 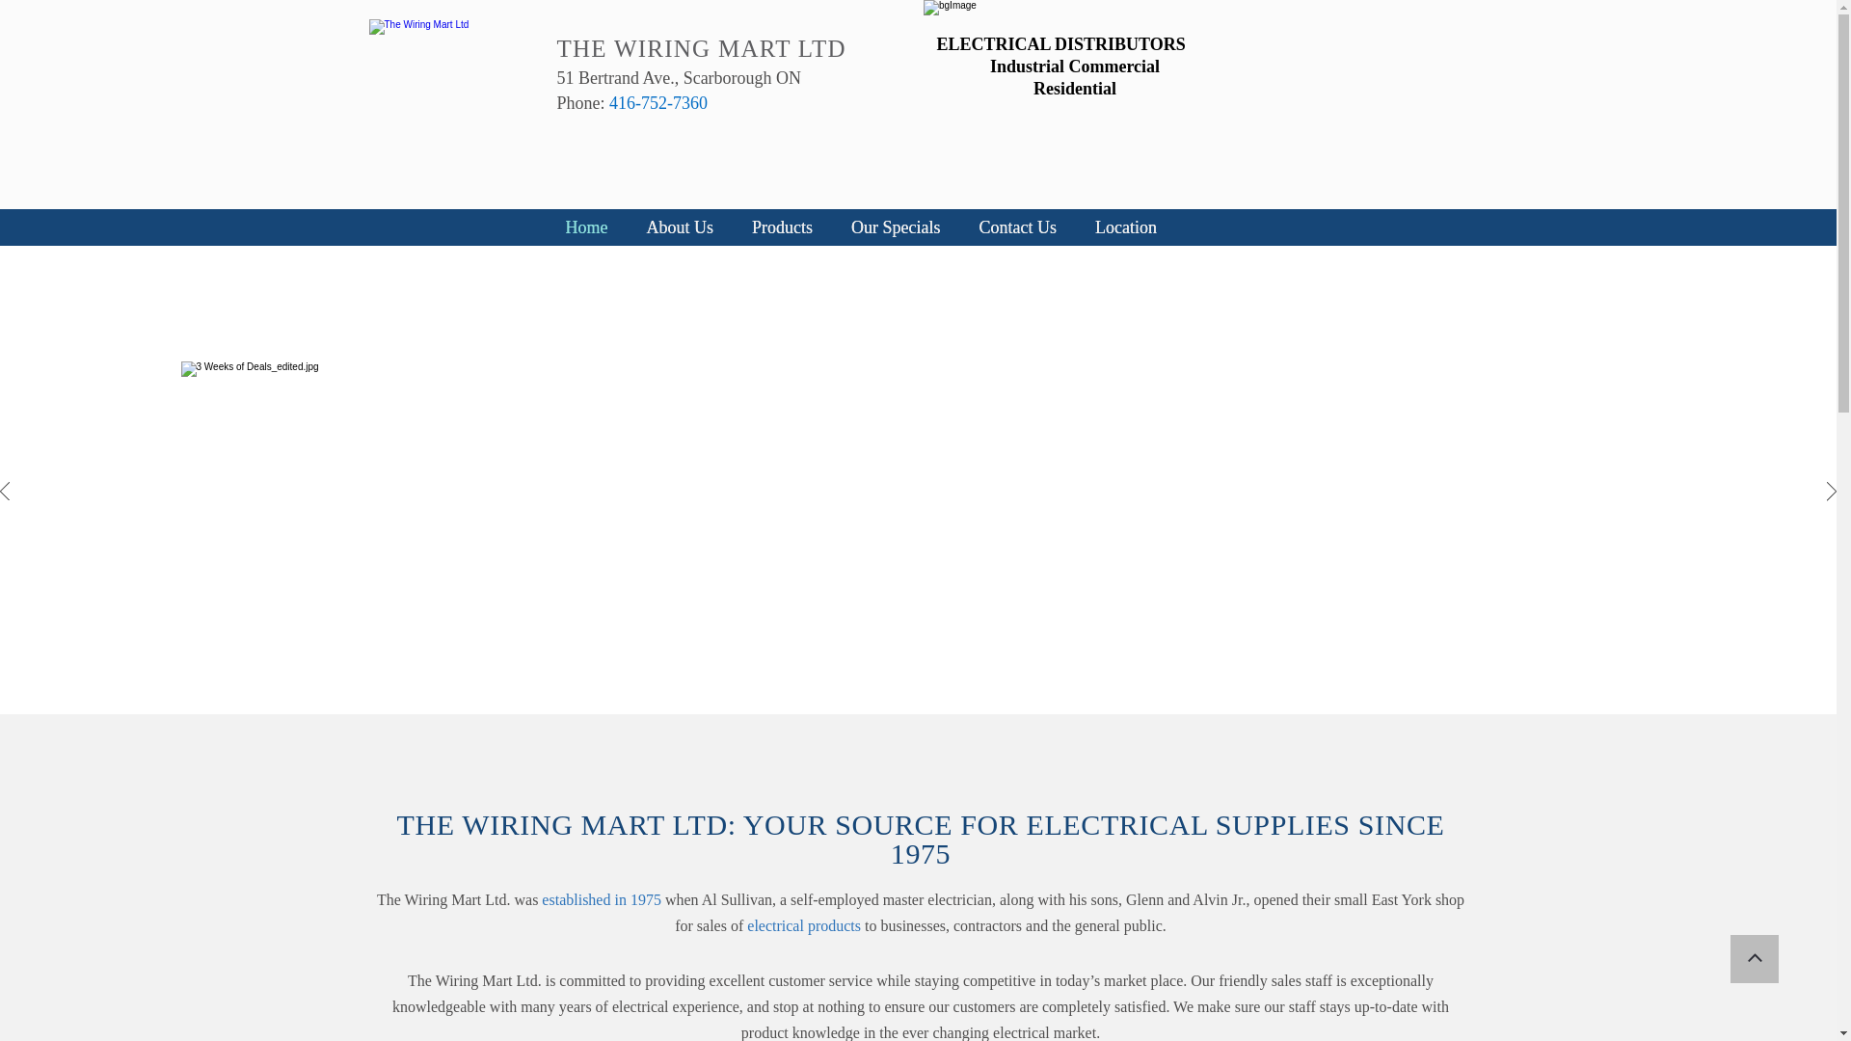 I want to click on Contact Us, so click(x=1018, y=227).